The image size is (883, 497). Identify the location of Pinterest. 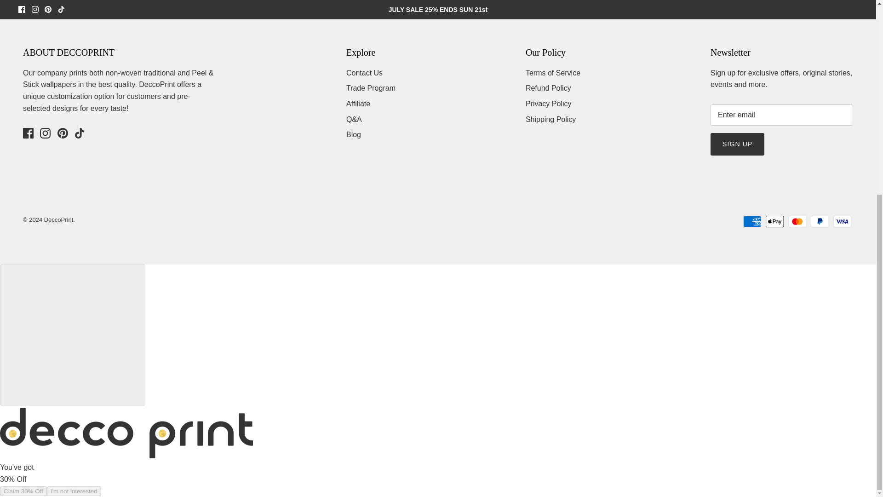
(63, 133).